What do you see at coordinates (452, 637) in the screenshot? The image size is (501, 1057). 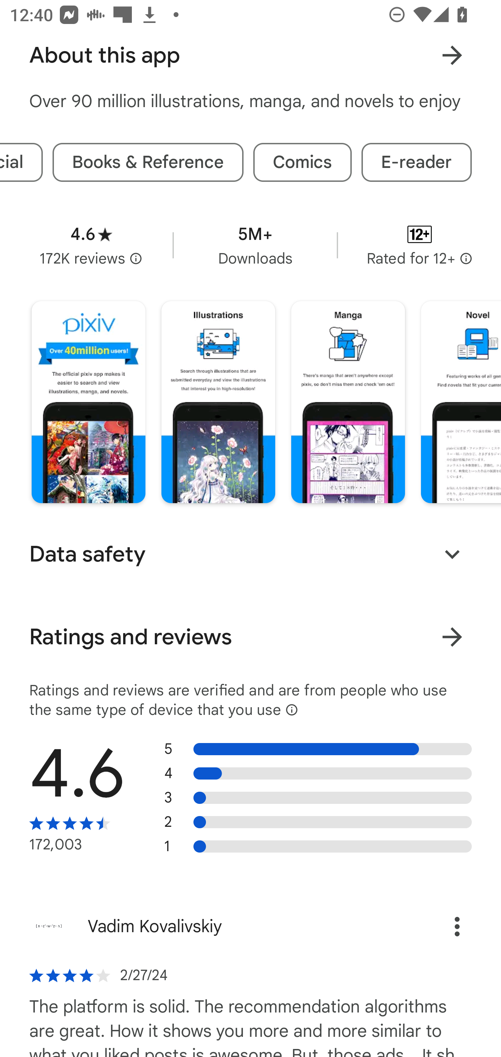 I see `View all ratings and reviews` at bounding box center [452, 637].